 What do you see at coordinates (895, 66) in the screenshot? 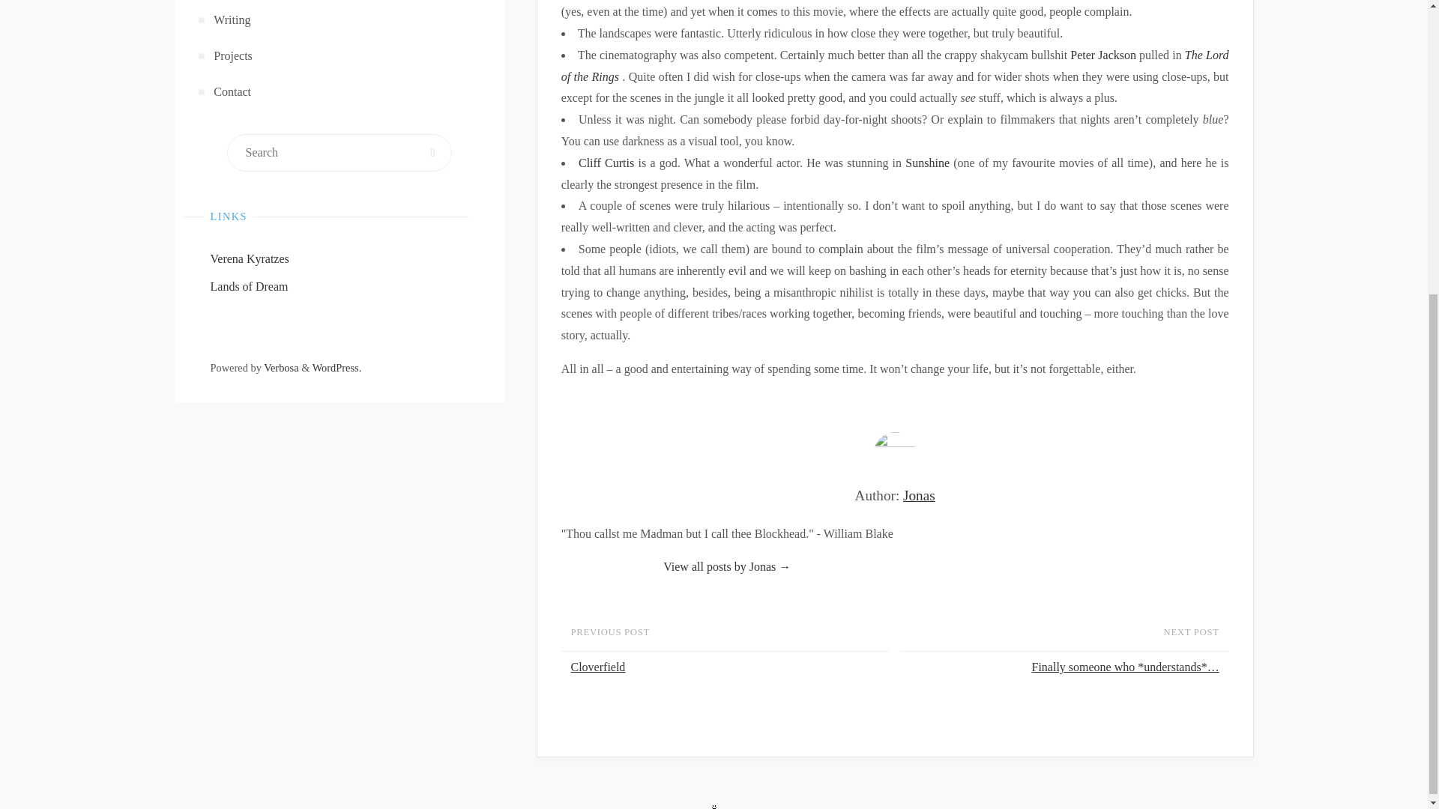
I see `The Lord of the Rings` at bounding box center [895, 66].